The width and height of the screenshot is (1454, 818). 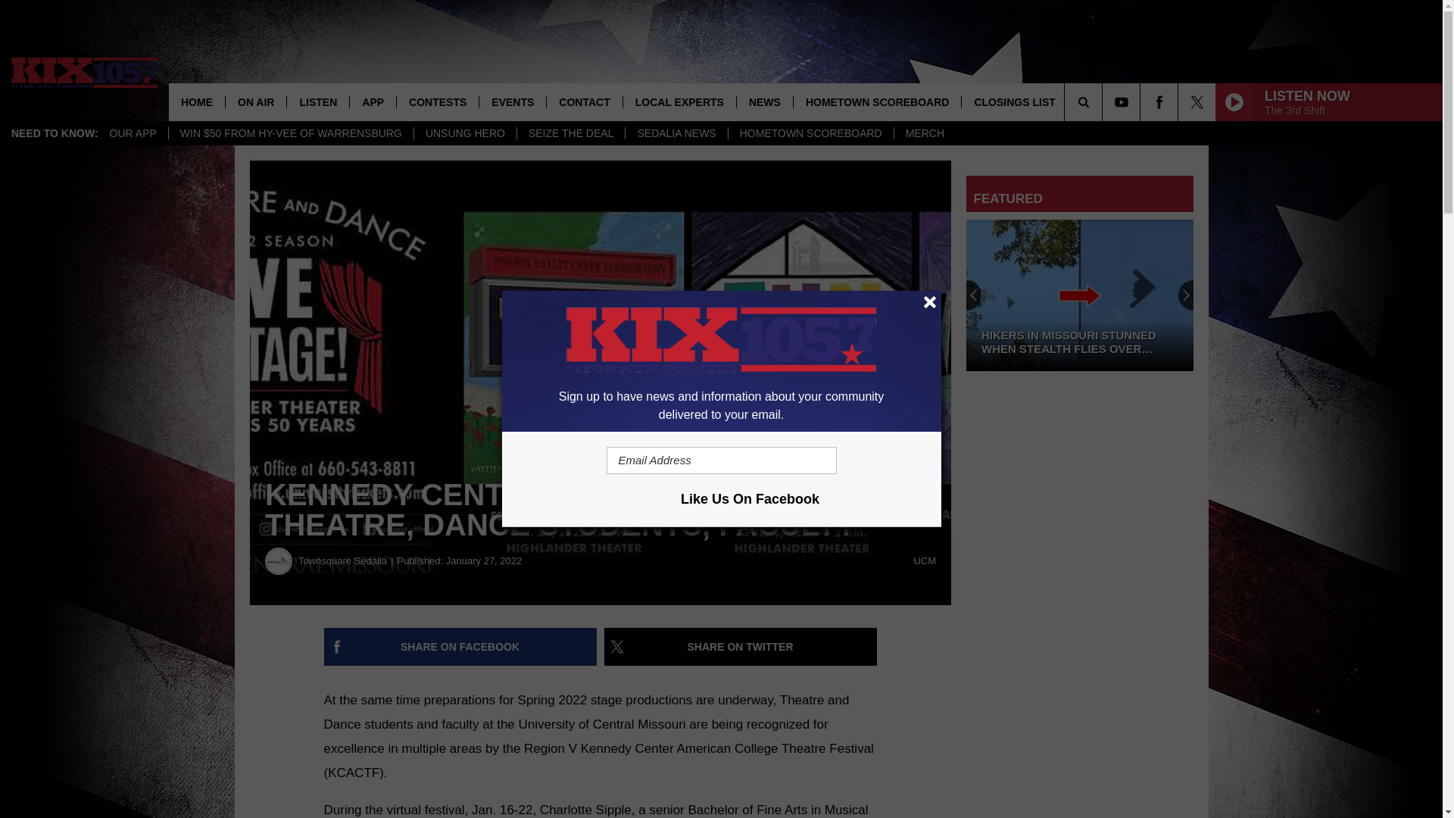 I want to click on HOMETOWN SCOREBOARD, so click(x=810, y=133).